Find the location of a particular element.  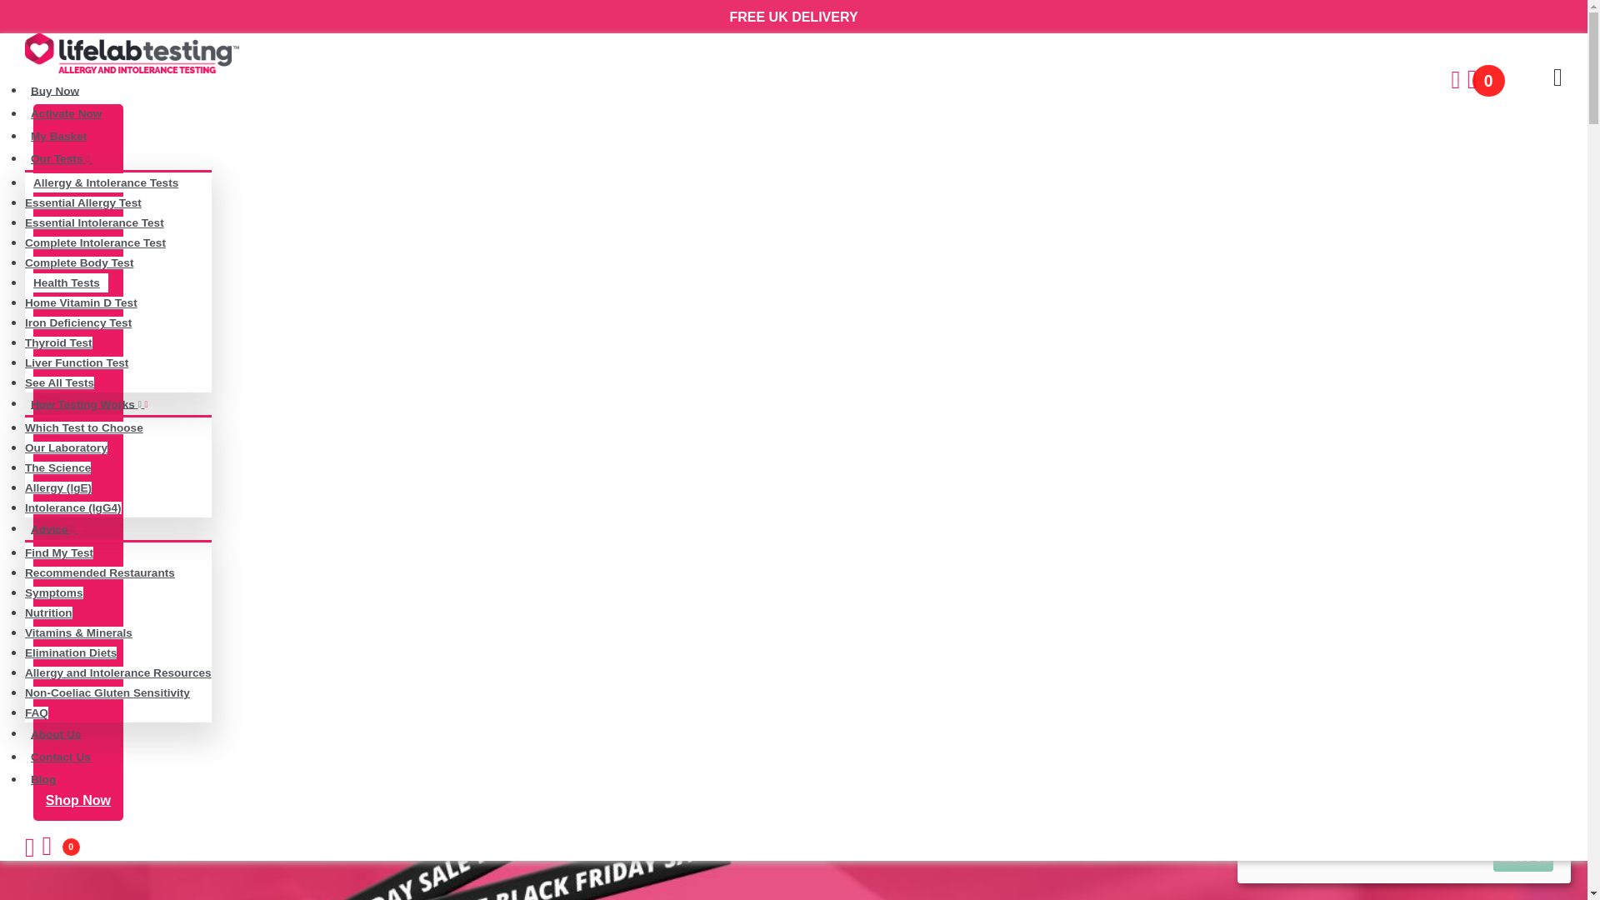

Complete Body Test is located at coordinates (78, 262).